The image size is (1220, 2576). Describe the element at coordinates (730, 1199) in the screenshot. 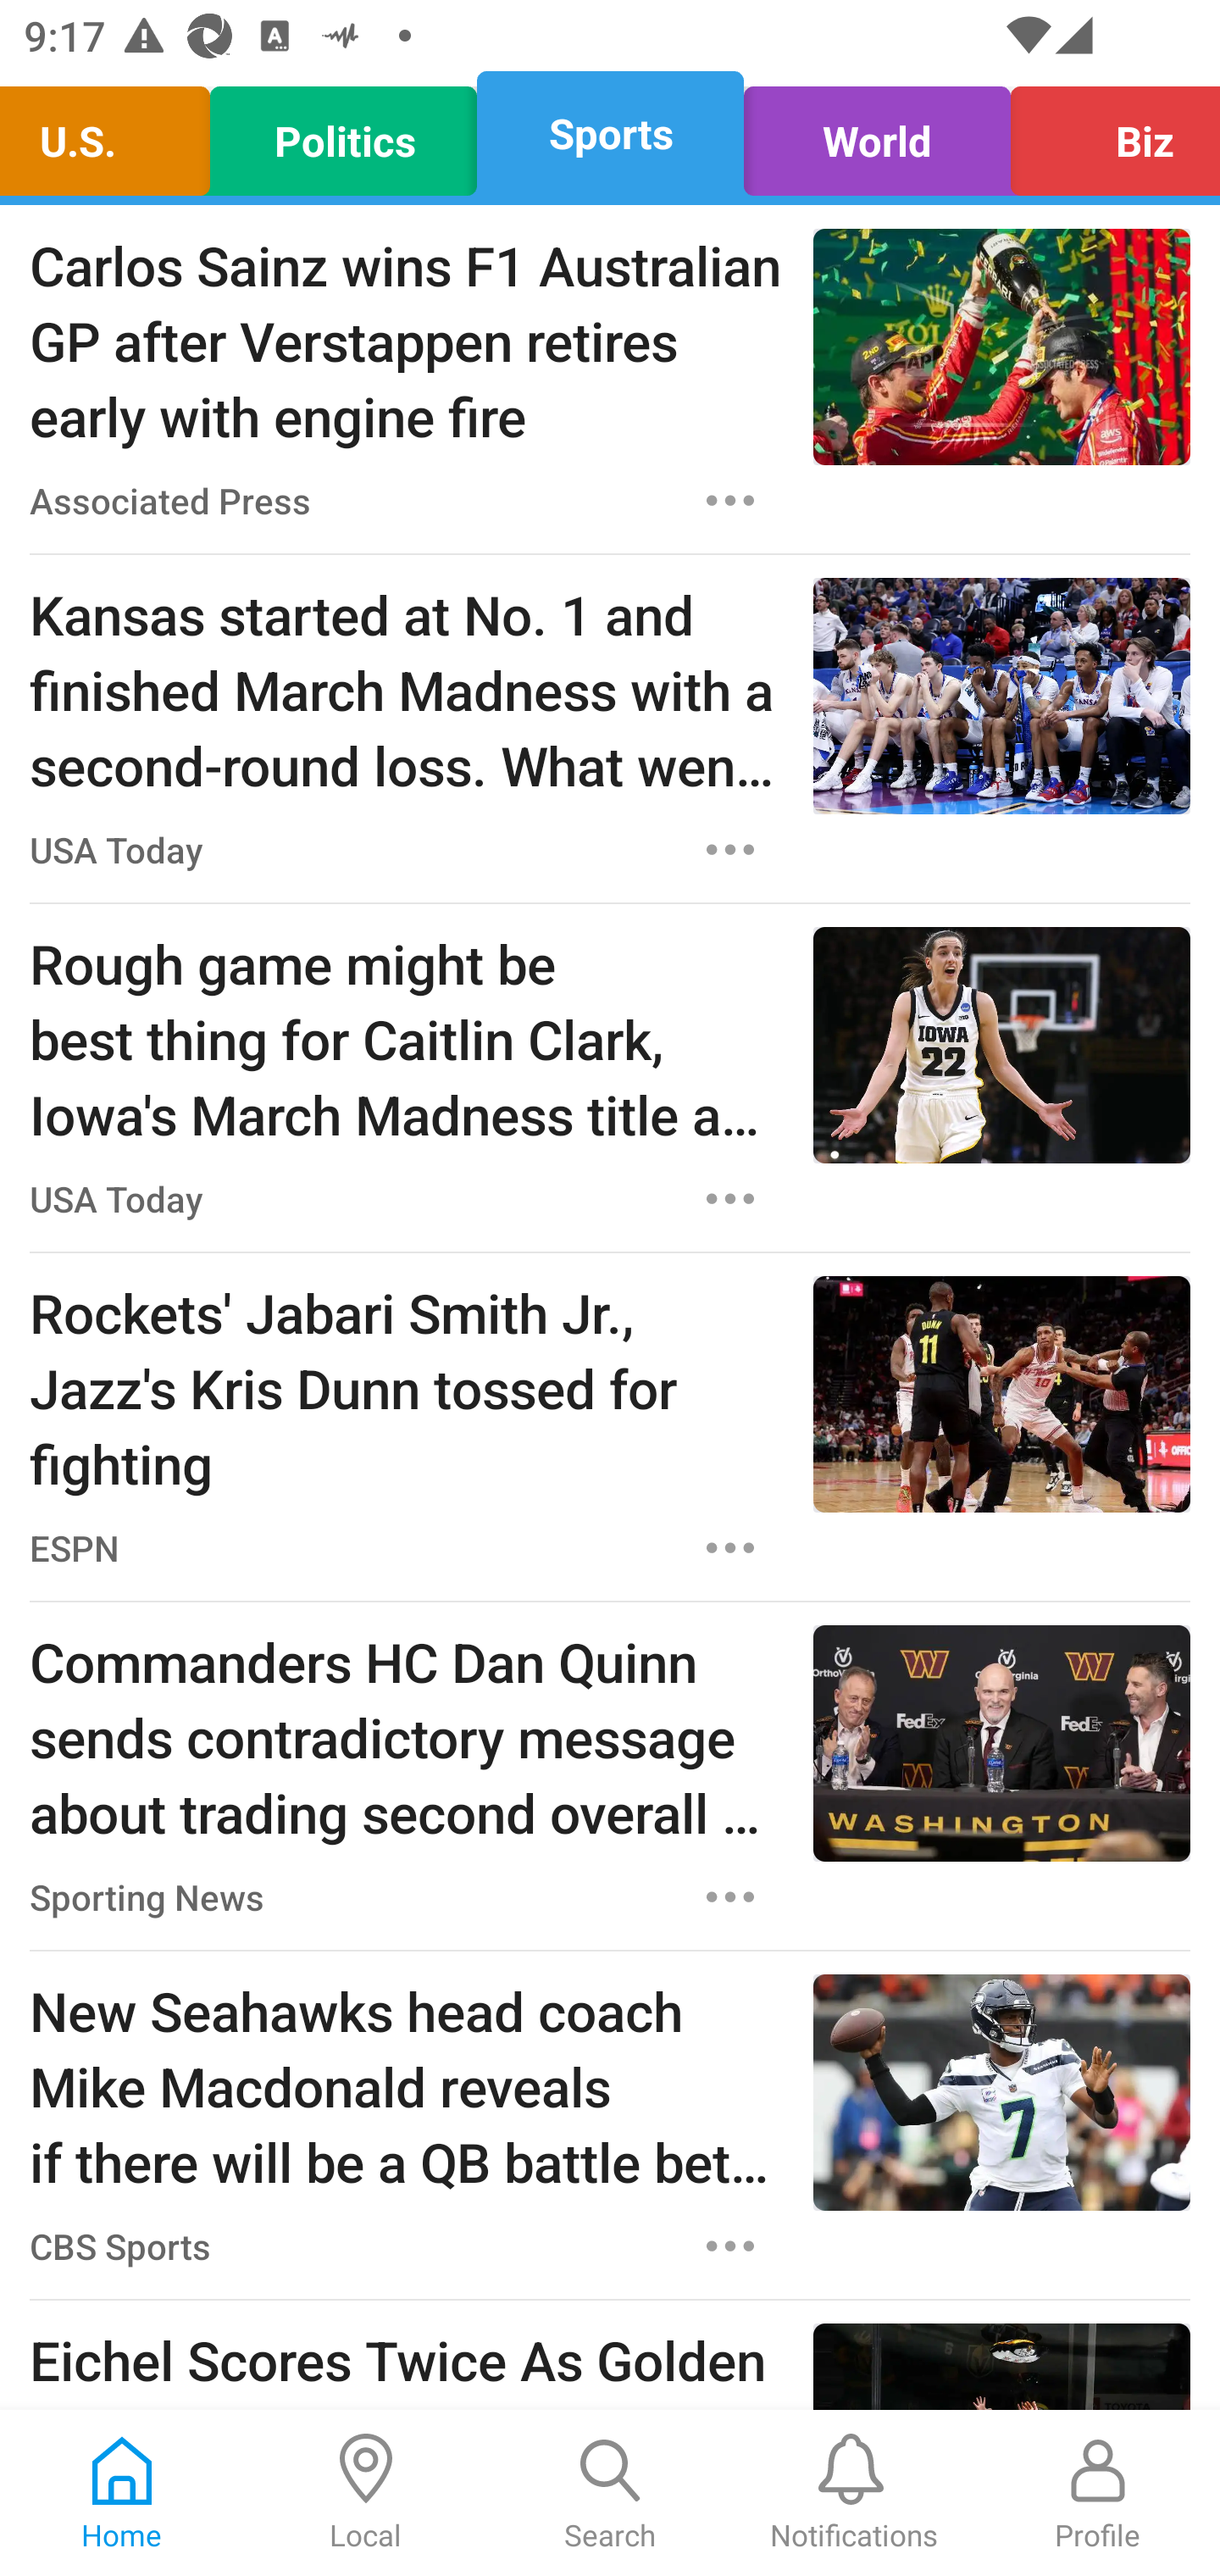

I see `Options` at that location.